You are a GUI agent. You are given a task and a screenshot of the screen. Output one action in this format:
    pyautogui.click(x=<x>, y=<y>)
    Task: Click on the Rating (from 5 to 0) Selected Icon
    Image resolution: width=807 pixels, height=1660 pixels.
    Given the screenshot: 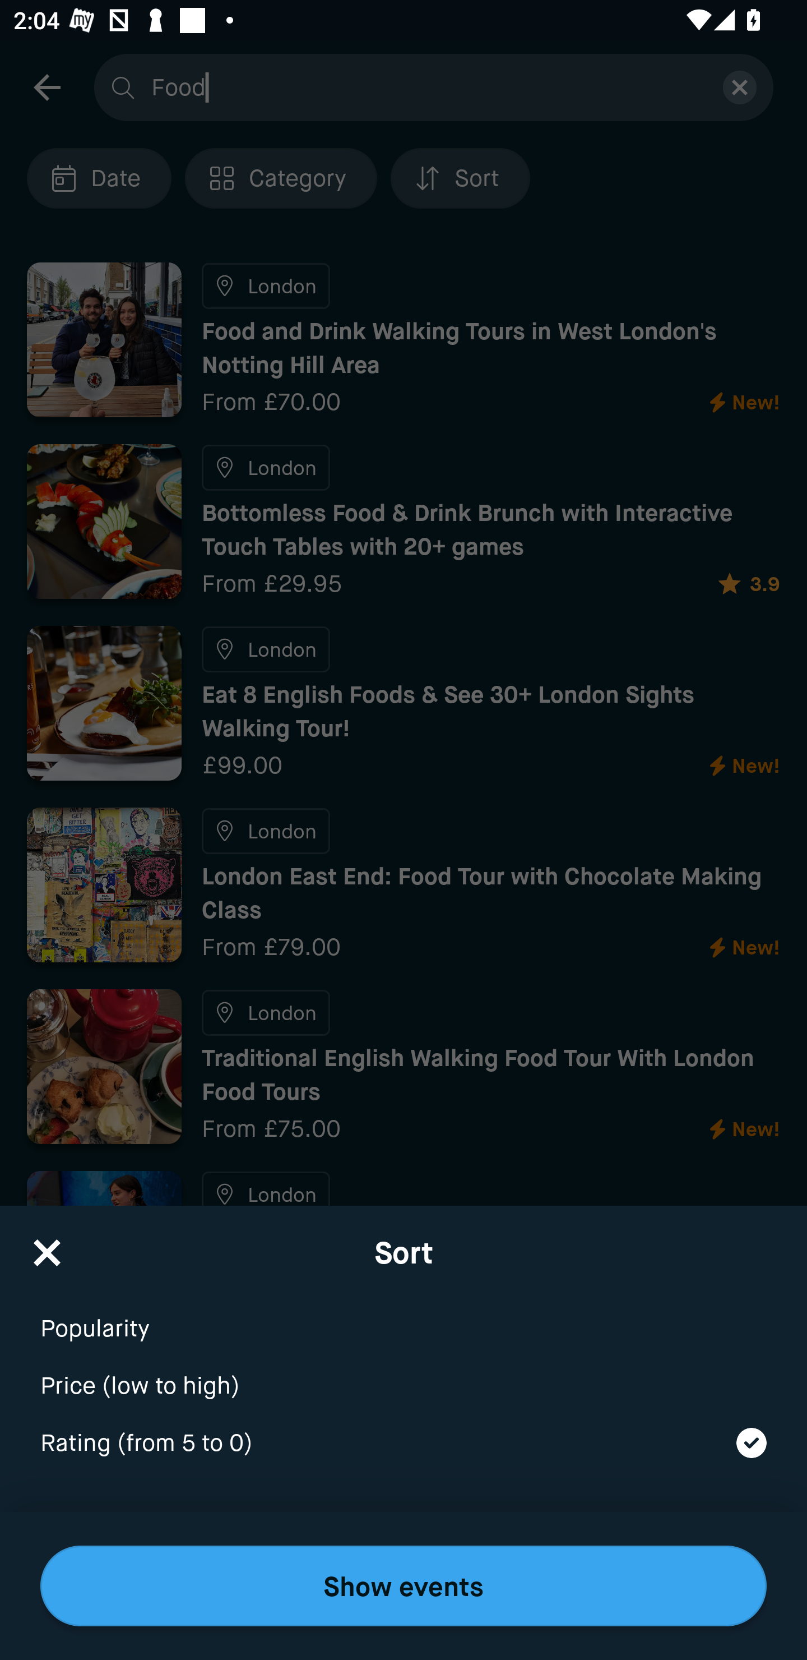 What is the action you would take?
    pyautogui.click(x=403, y=1444)
    